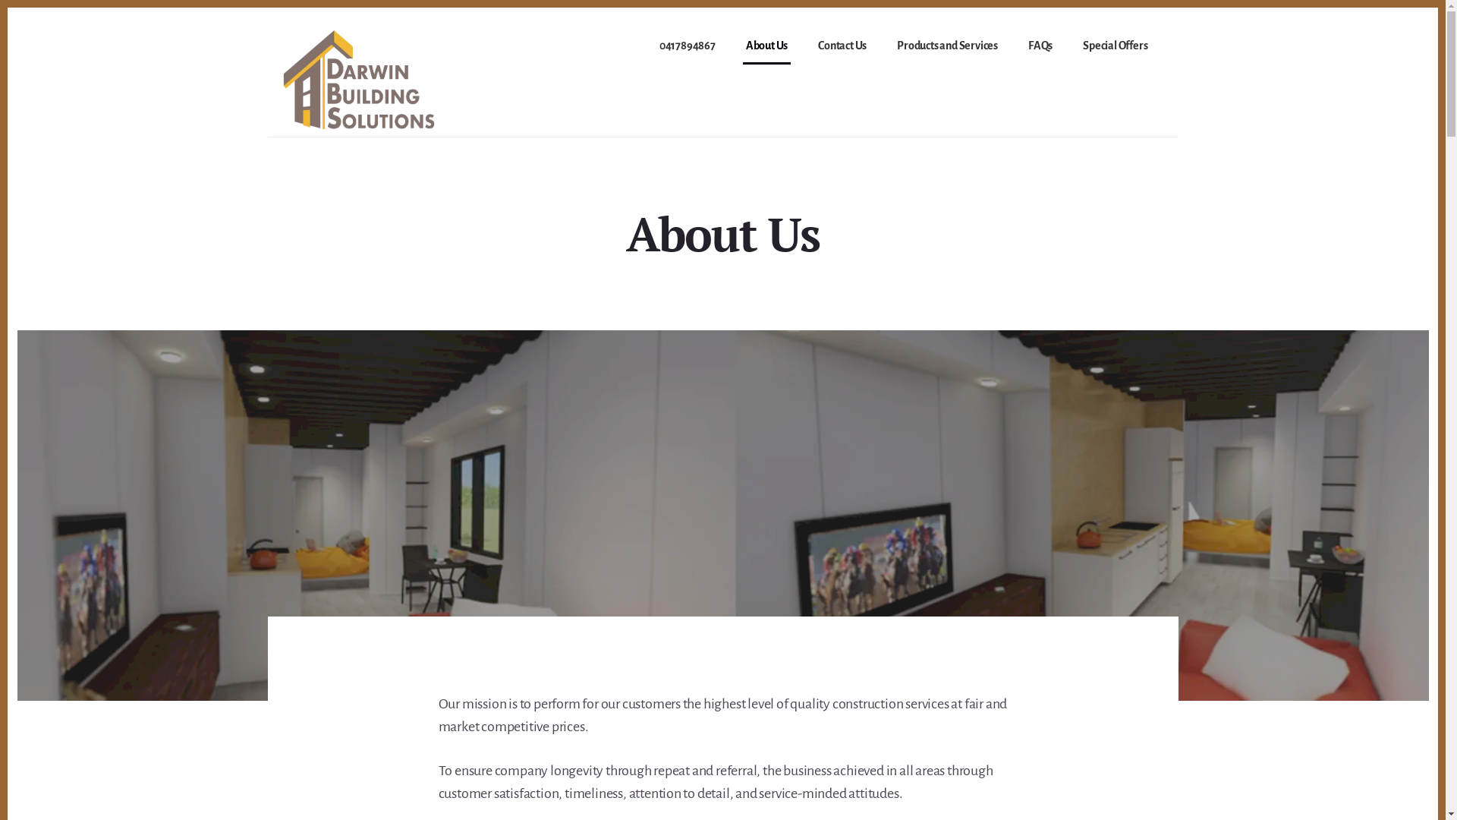  Describe the element at coordinates (1116, 47) in the screenshot. I see `Special Offers` at that location.